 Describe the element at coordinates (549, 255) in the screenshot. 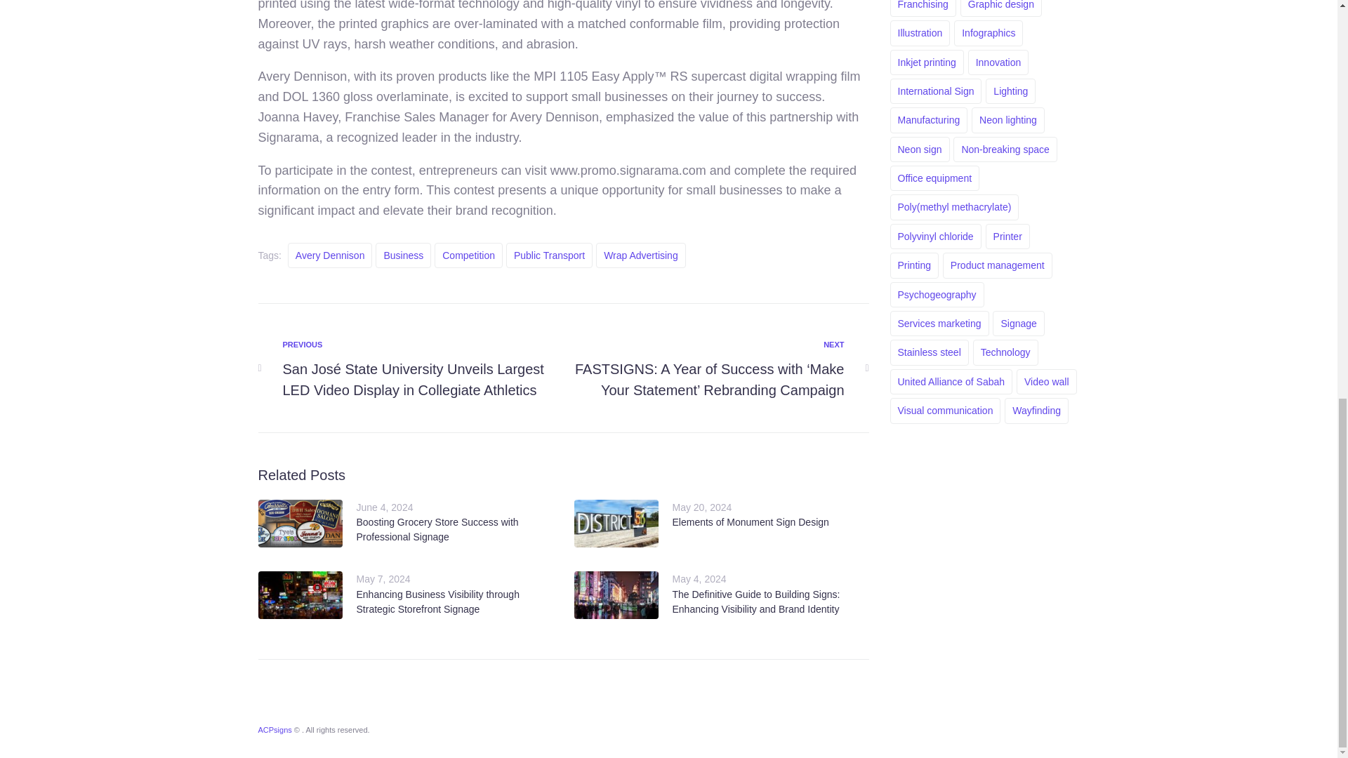

I see `Public Transport` at that location.